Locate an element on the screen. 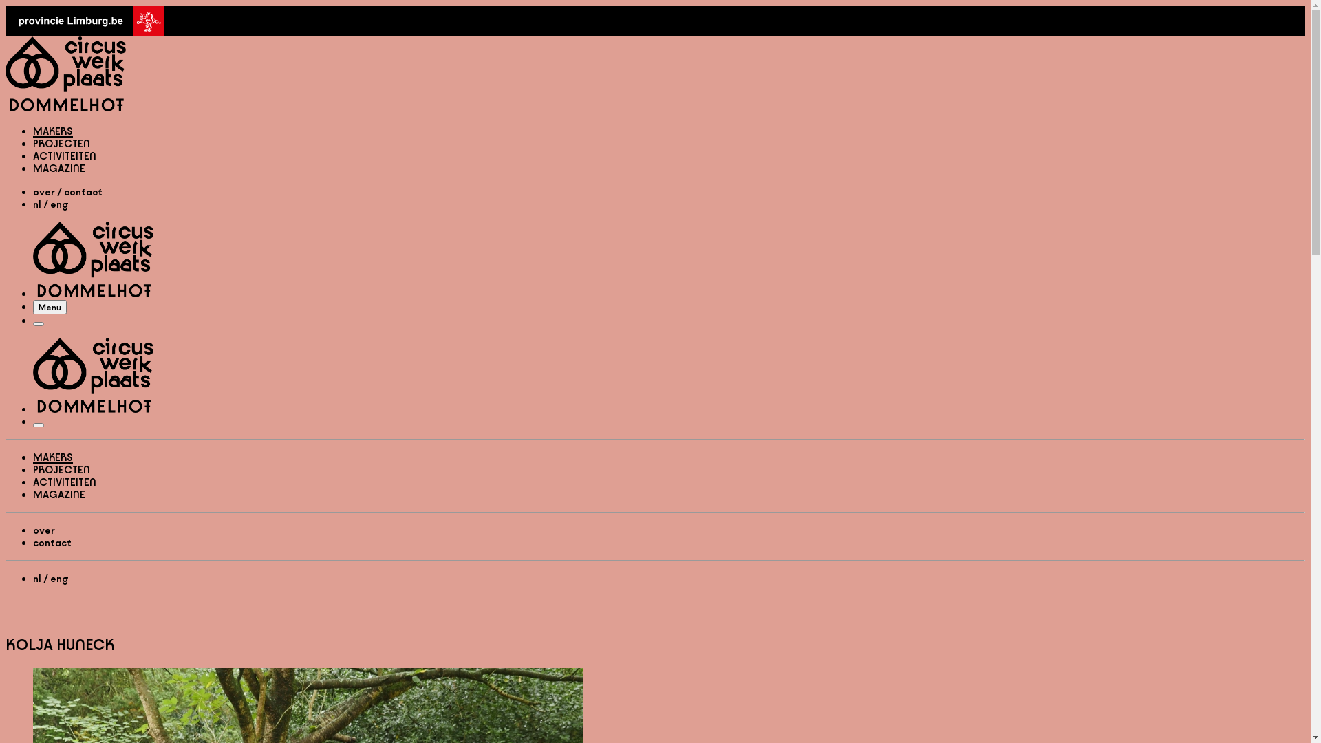 This screenshot has width=1321, height=743. nl is located at coordinates (37, 205).